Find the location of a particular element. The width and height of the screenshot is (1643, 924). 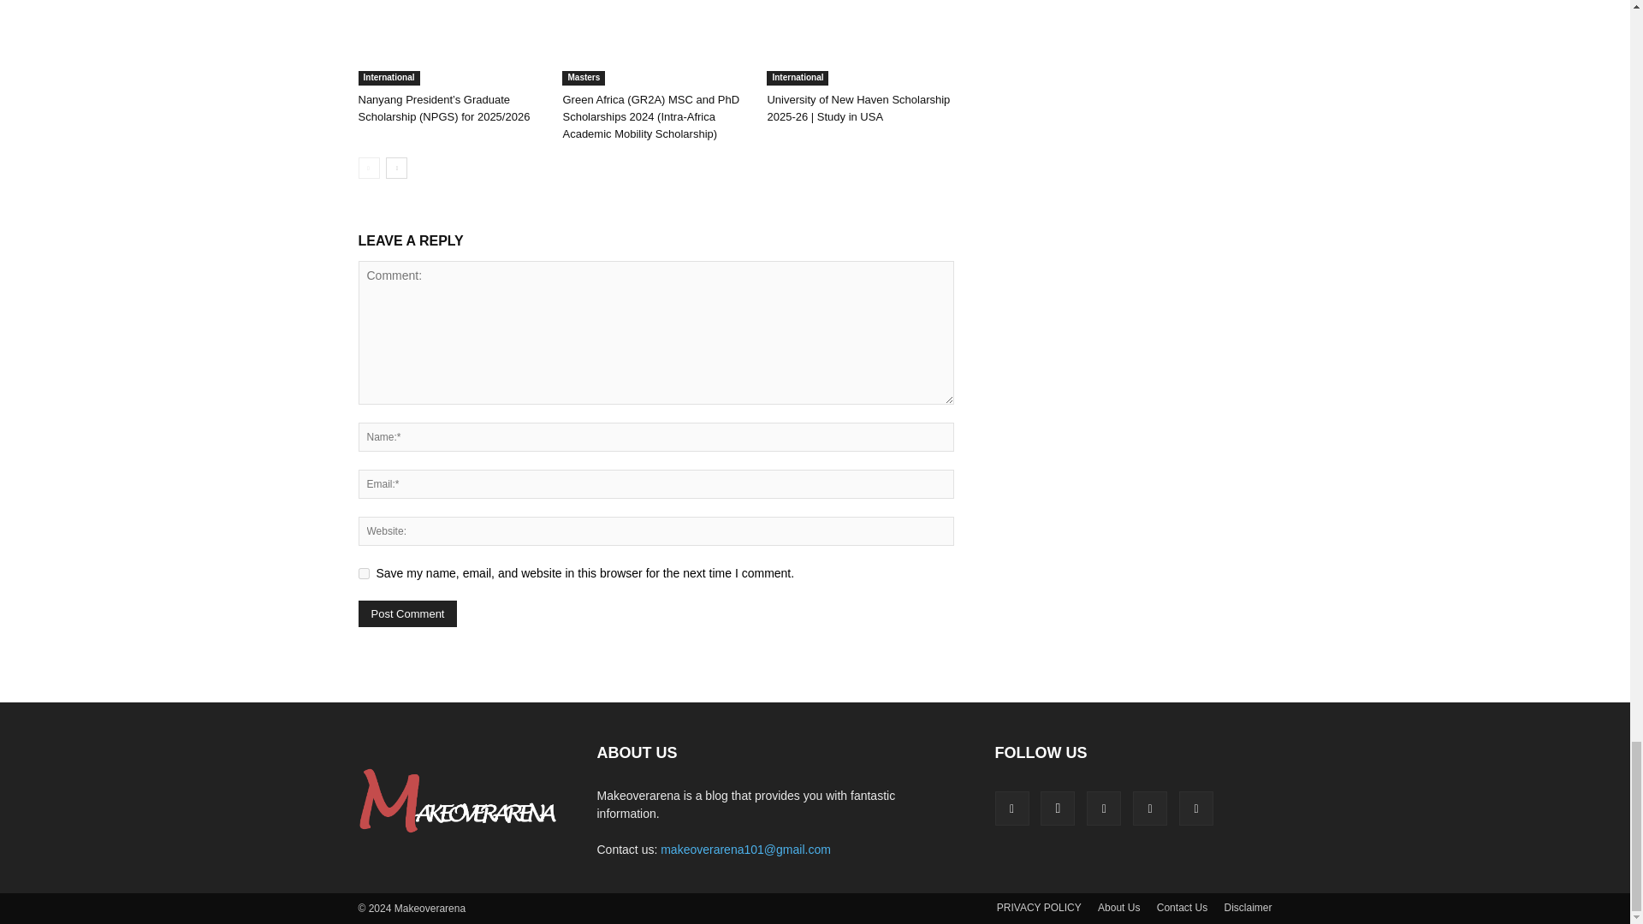

yes is located at coordinates (363, 573).